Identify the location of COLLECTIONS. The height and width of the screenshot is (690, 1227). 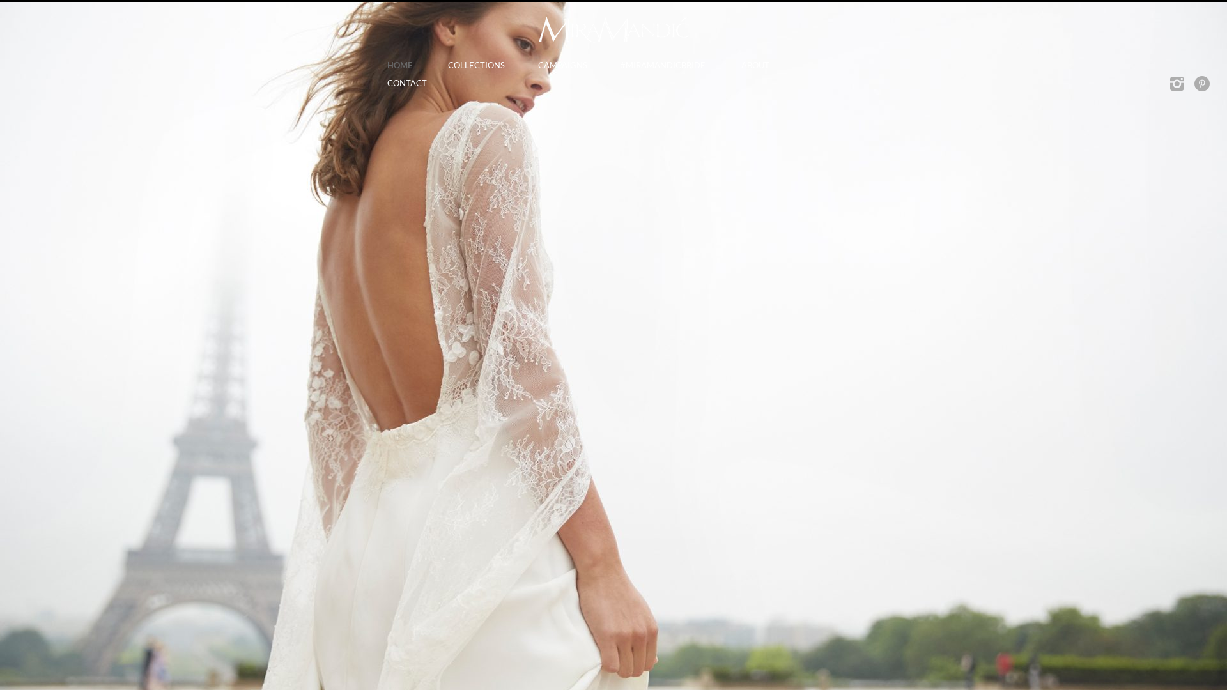
(474, 66).